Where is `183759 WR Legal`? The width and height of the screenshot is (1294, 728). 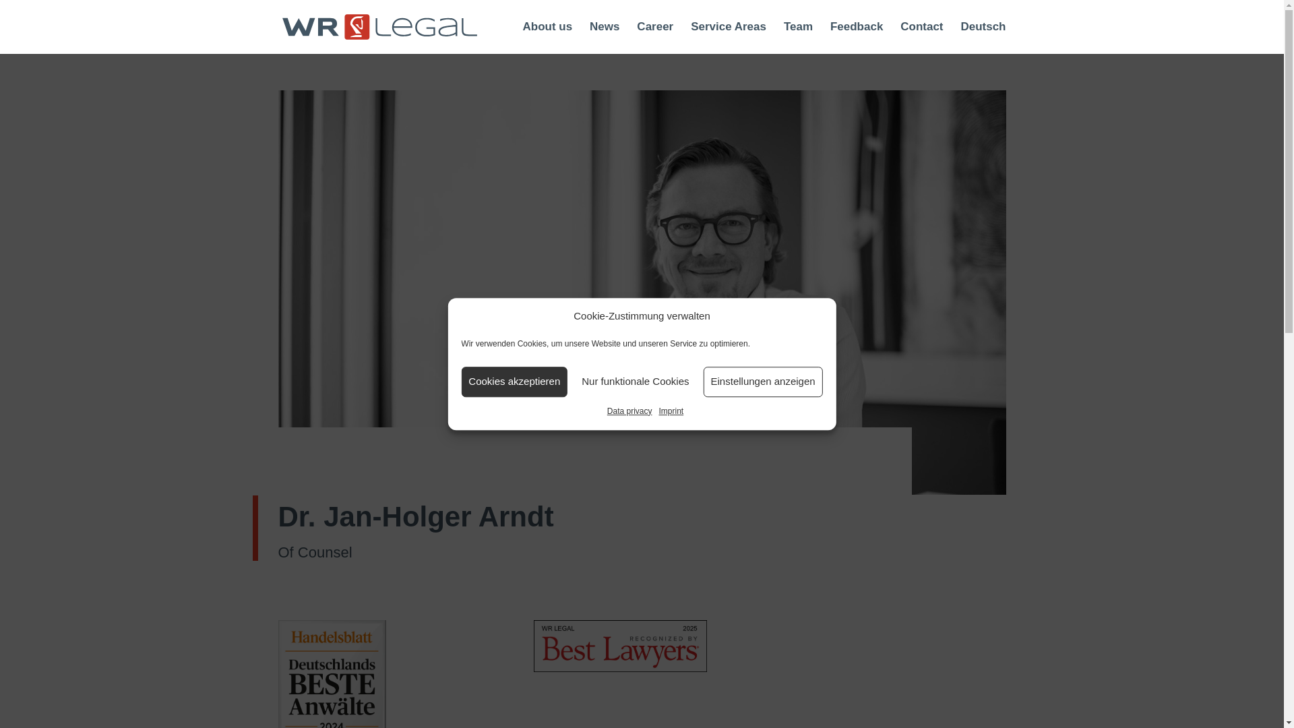 183759 WR Legal is located at coordinates (620, 646).